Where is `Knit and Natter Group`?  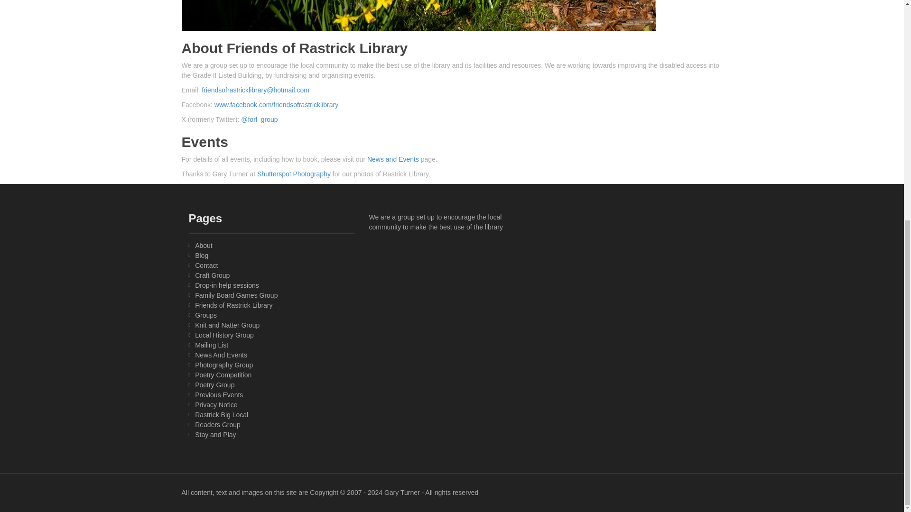
Knit and Natter Group is located at coordinates (227, 325).